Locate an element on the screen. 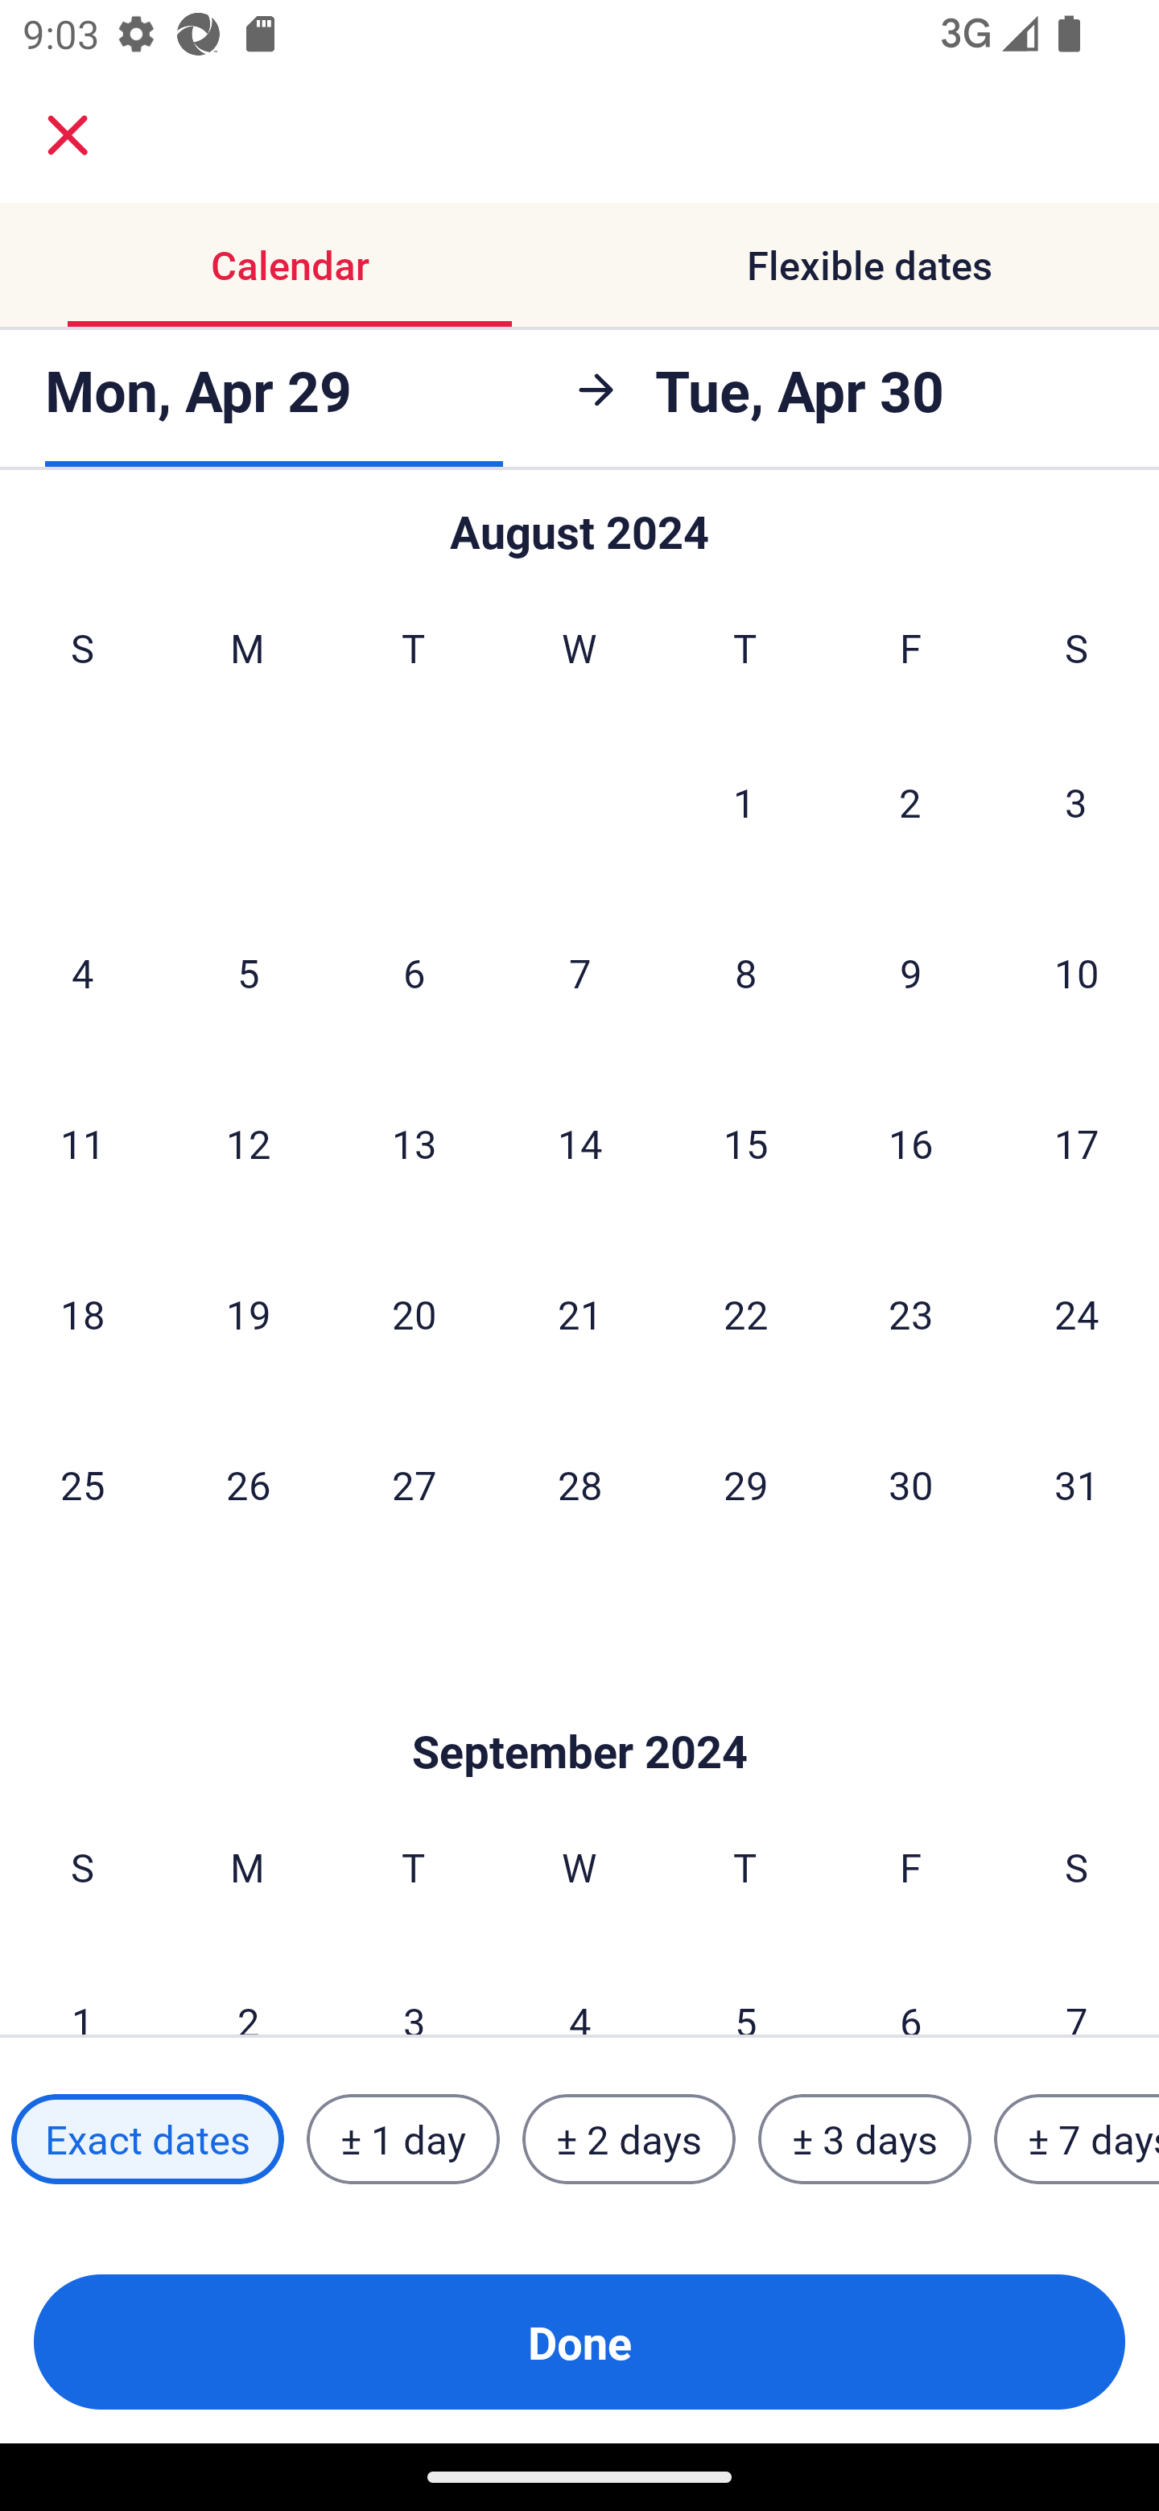  1 Sunday, September 1, 2024 is located at coordinates (82, 1986).